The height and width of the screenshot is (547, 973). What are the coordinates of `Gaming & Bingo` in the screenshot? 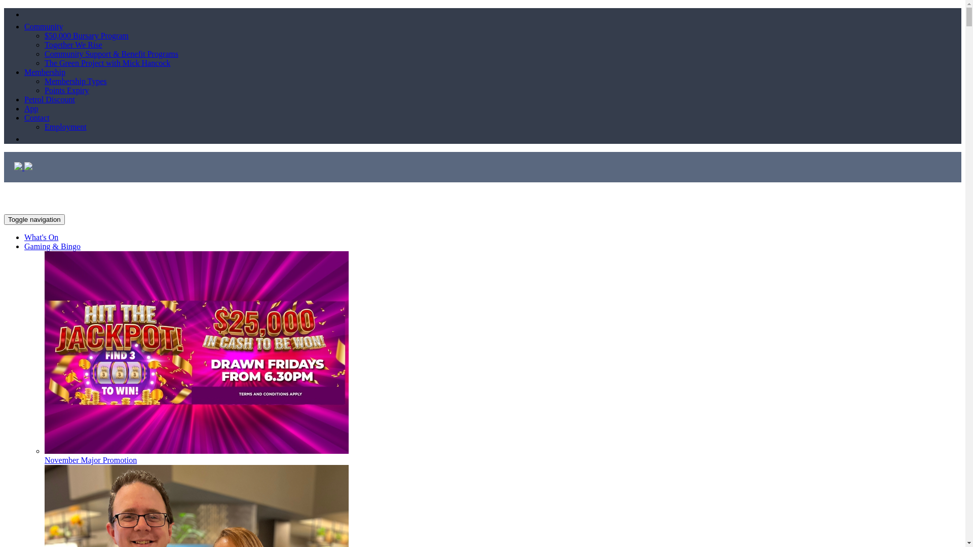 It's located at (53, 246).